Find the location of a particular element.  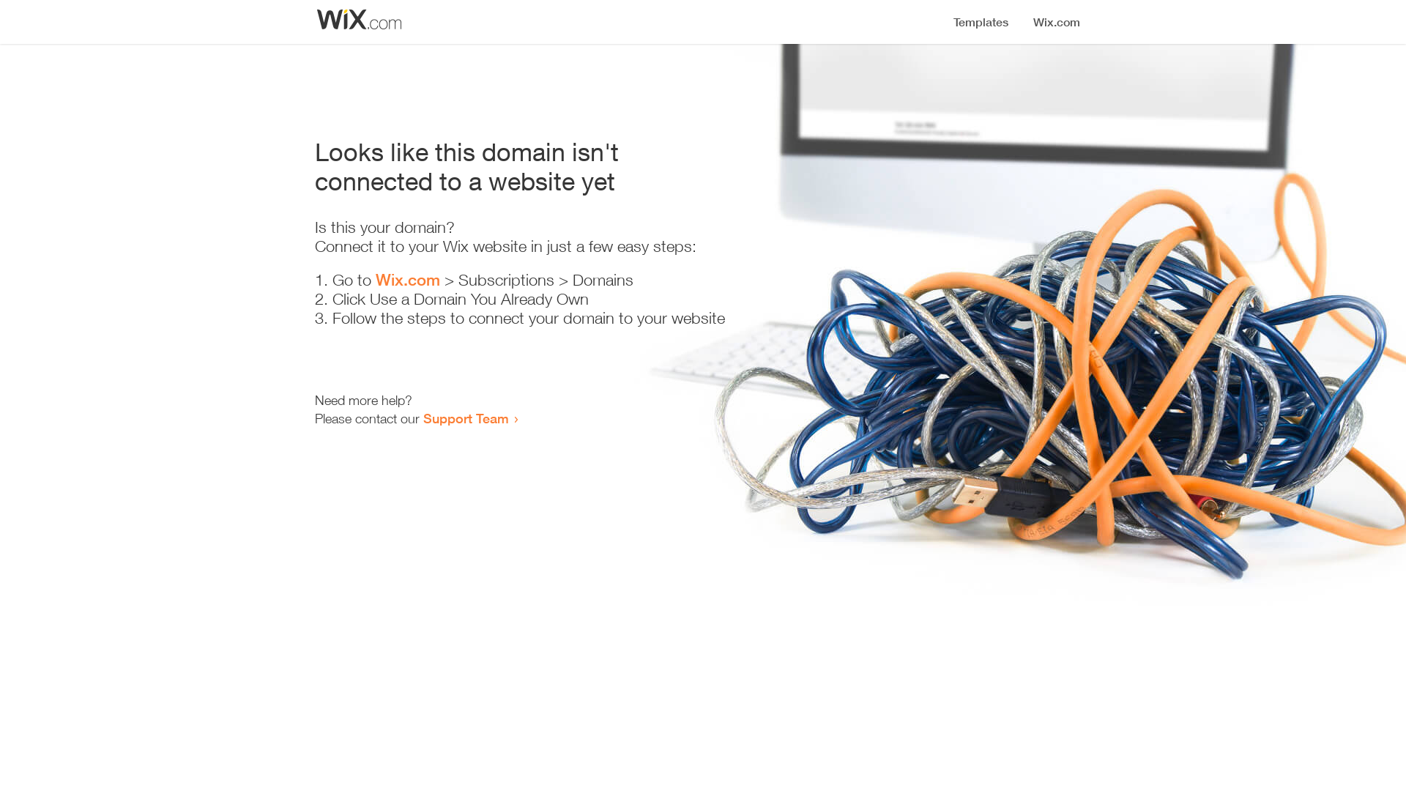

Wix.com is located at coordinates (408, 280).